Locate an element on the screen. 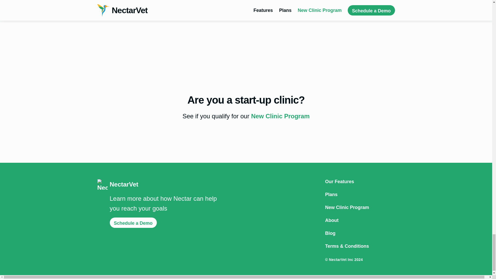  New Clinic Program is located at coordinates (360, 207).